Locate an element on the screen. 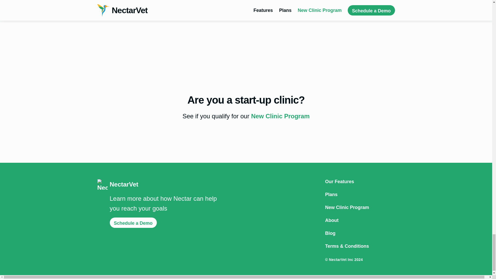  New Clinic Program is located at coordinates (360, 207).